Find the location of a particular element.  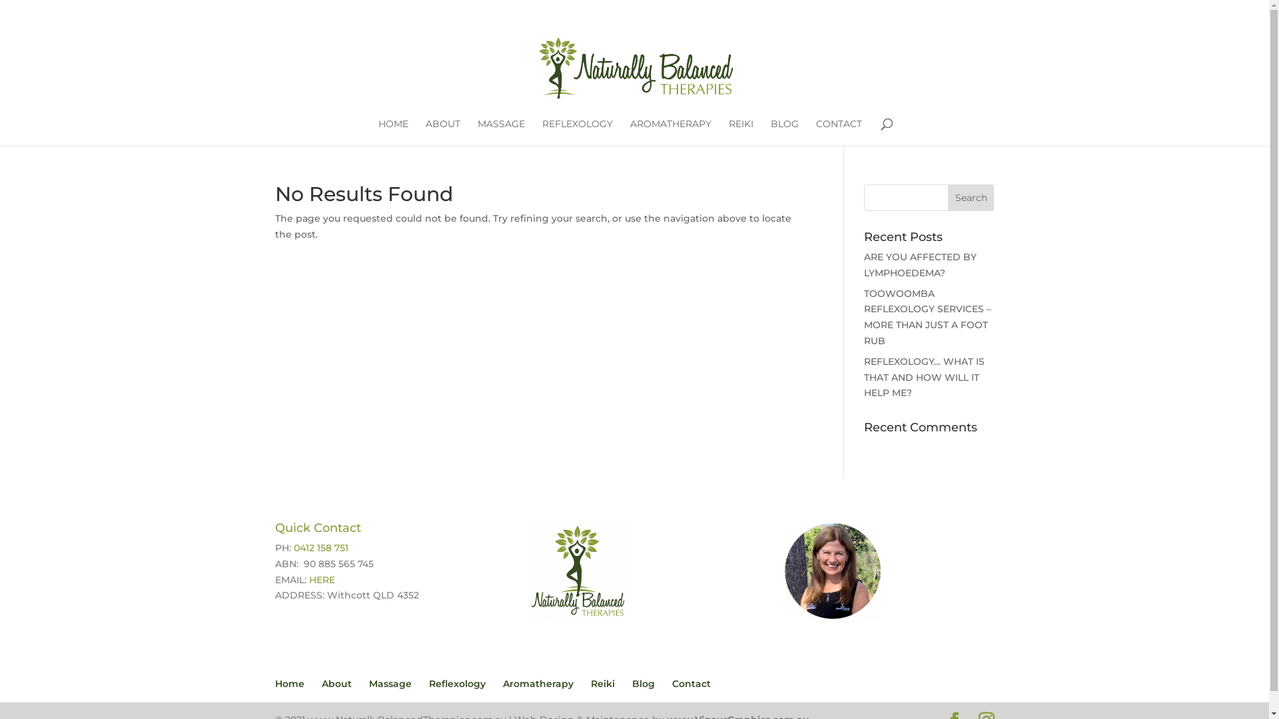

Aromatherapy is located at coordinates (538, 683).